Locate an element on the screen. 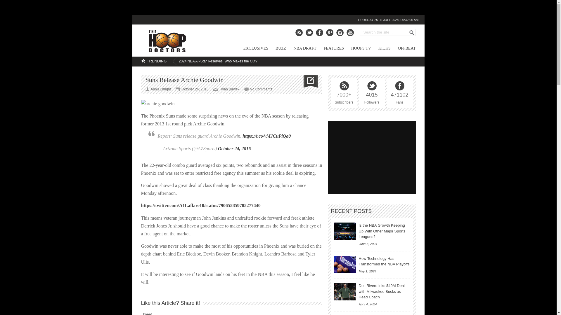 The width and height of the screenshot is (561, 315). HOOPS TV is located at coordinates (357, 49).